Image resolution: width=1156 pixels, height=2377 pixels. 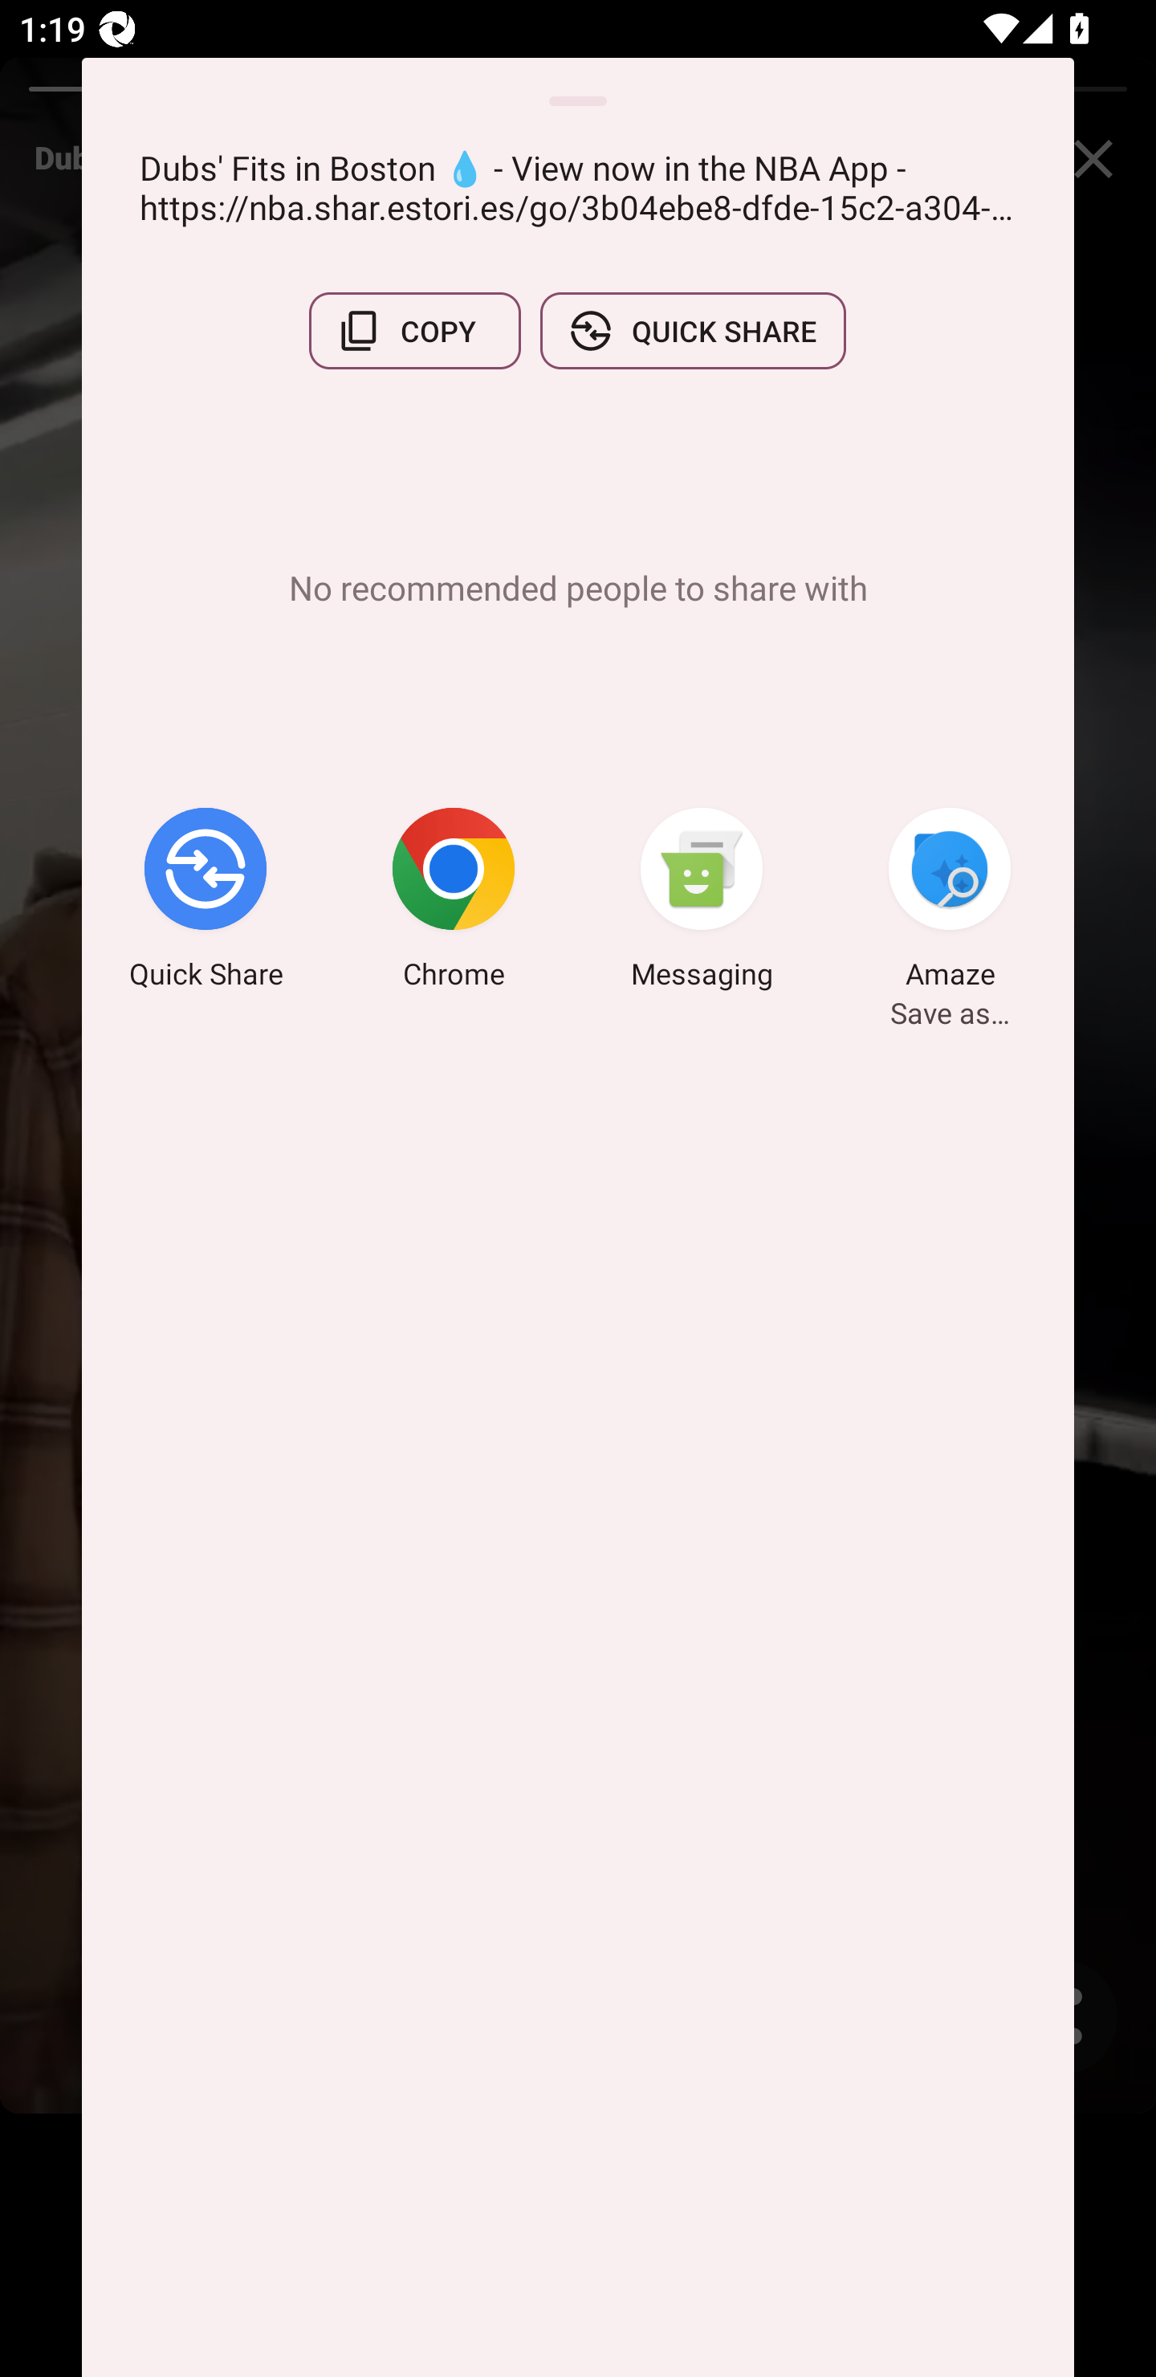 What do you see at coordinates (206, 902) in the screenshot?
I see `Quick Share` at bounding box center [206, 902].